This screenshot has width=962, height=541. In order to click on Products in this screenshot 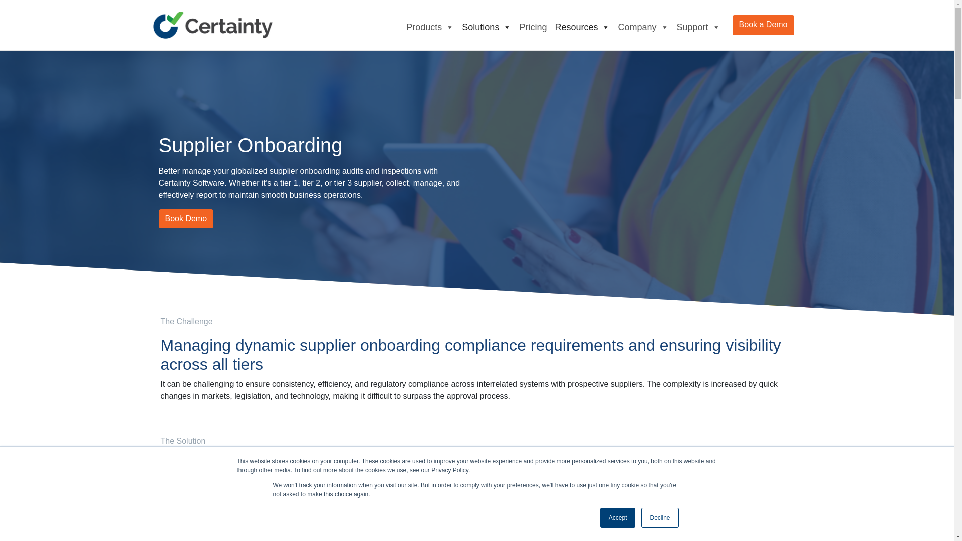, I will do `click(430, 25)`.